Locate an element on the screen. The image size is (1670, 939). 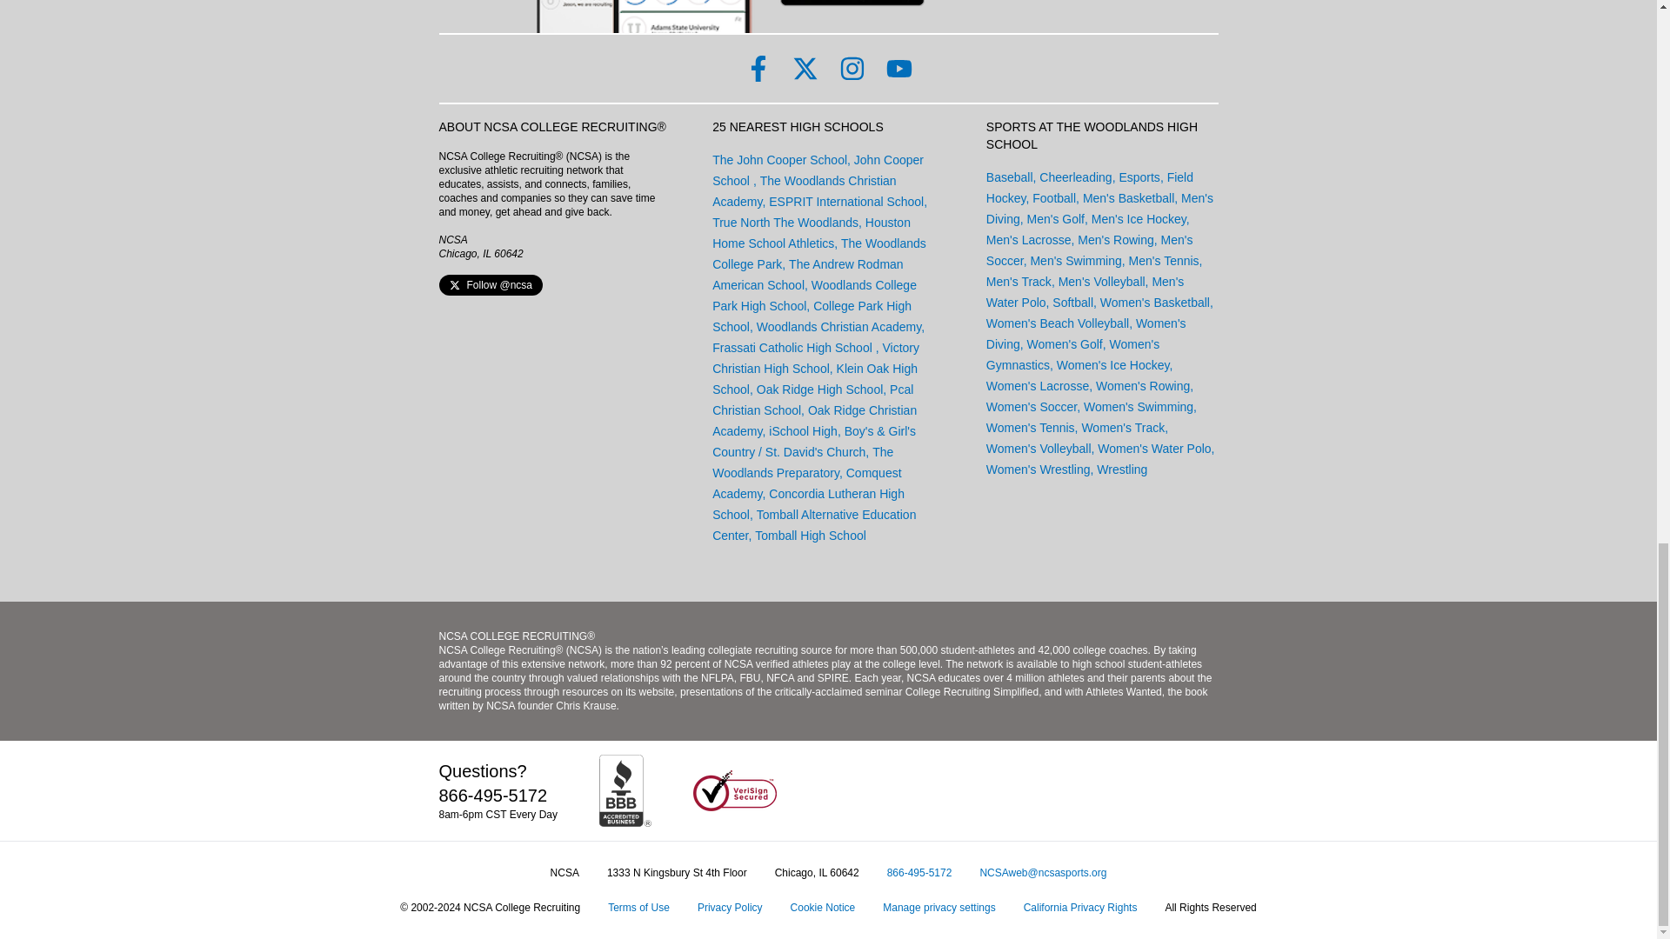
Follow us on YouTube. is located at coordinates (898, 68).